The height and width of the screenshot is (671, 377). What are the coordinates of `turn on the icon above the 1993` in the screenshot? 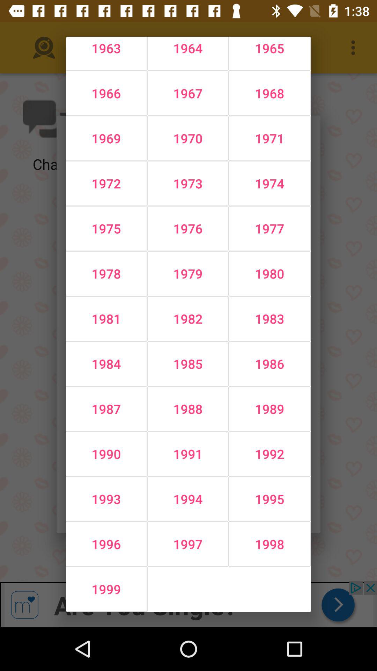 It's located at (188, 454).